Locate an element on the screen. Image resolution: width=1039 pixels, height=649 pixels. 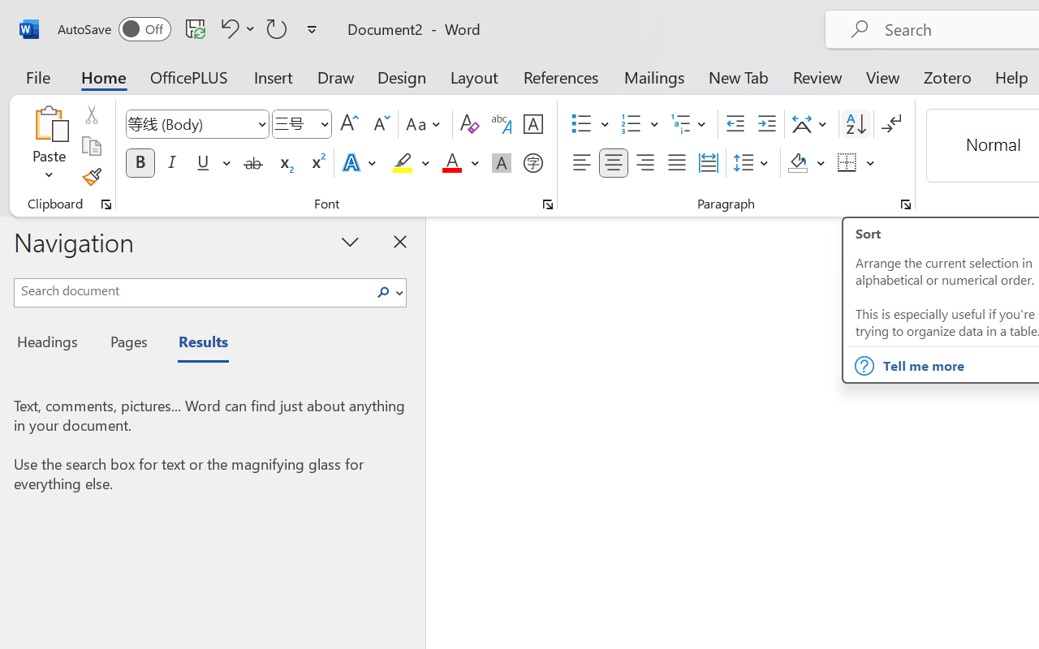
Clear Formatting is located at coordinates (469, 124).